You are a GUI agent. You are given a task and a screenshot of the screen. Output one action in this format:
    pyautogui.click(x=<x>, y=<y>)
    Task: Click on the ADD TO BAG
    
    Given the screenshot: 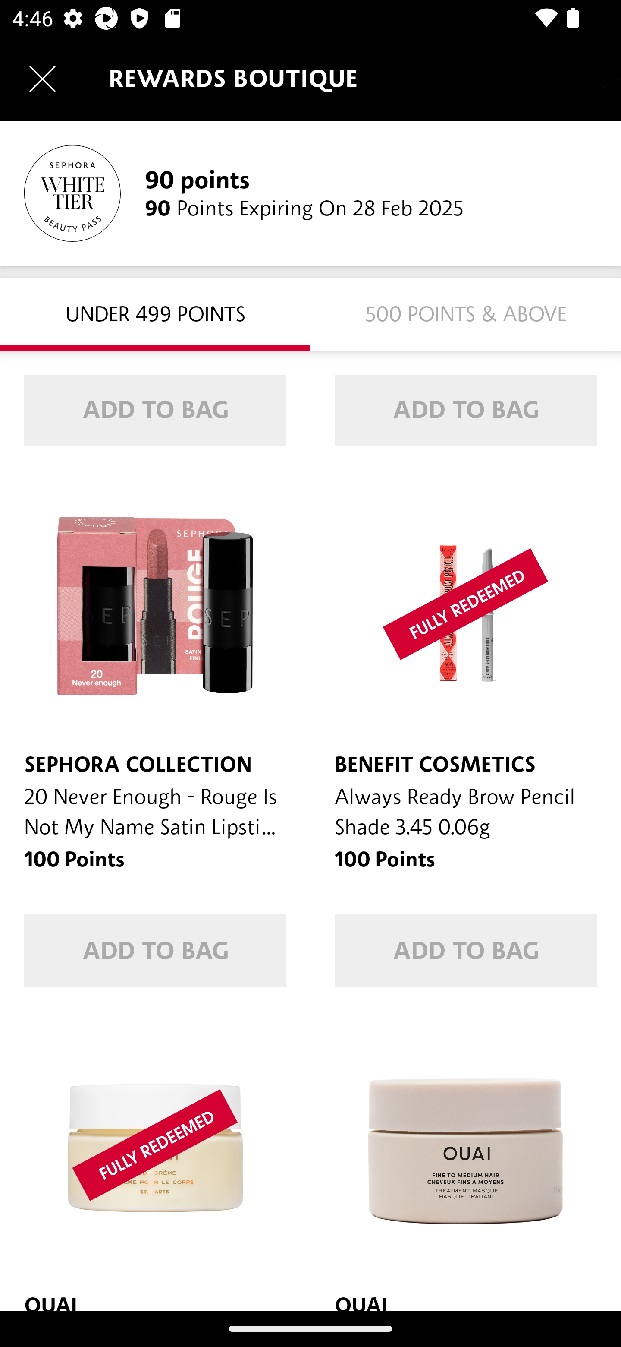 What is the action you would take?
    pyautogui.click(x=155, y=410)
    